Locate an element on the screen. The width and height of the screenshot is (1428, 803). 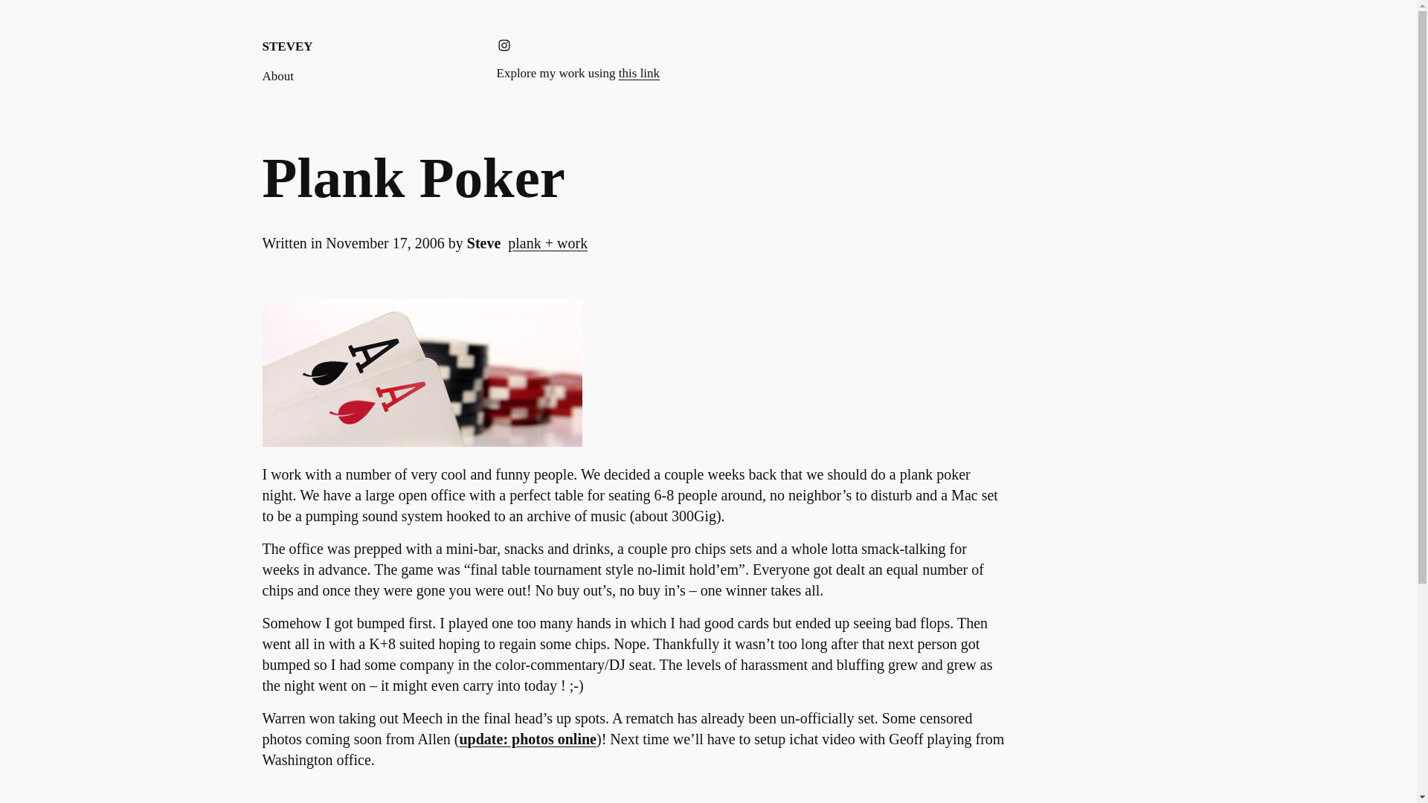
STEVEY is located at coordinates (287, 46).